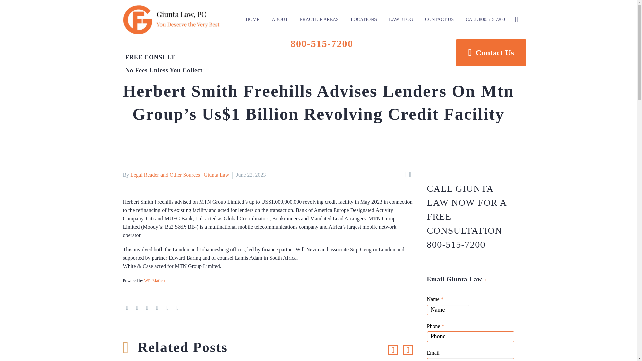  I want to click on ABOUT, so click(280, 19).